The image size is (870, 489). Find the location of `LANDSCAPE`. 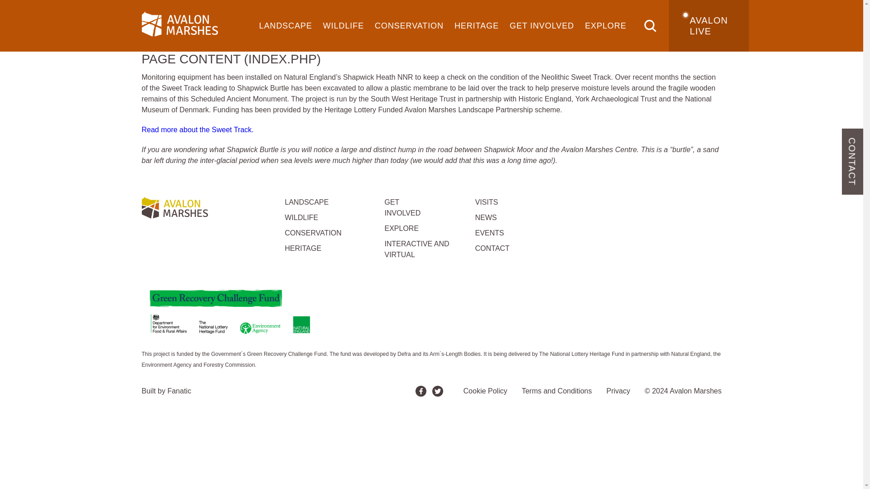

LANDSCAPE is located at coordinates (285, 26).